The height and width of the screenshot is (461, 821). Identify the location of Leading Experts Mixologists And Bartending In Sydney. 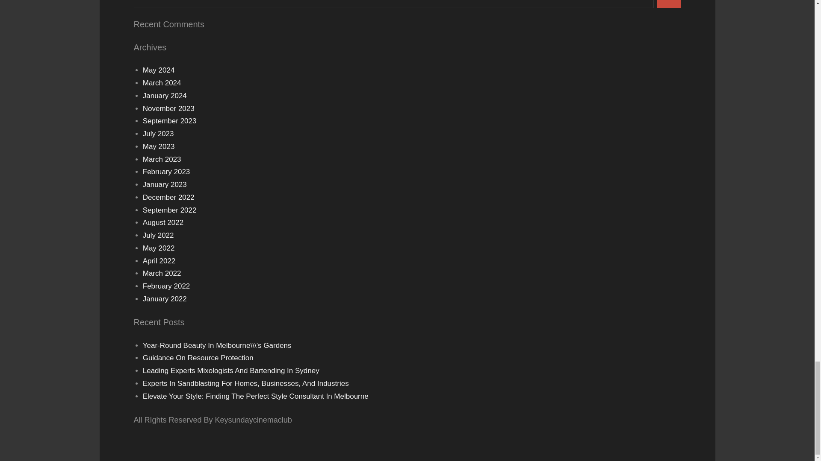
(231, 371).